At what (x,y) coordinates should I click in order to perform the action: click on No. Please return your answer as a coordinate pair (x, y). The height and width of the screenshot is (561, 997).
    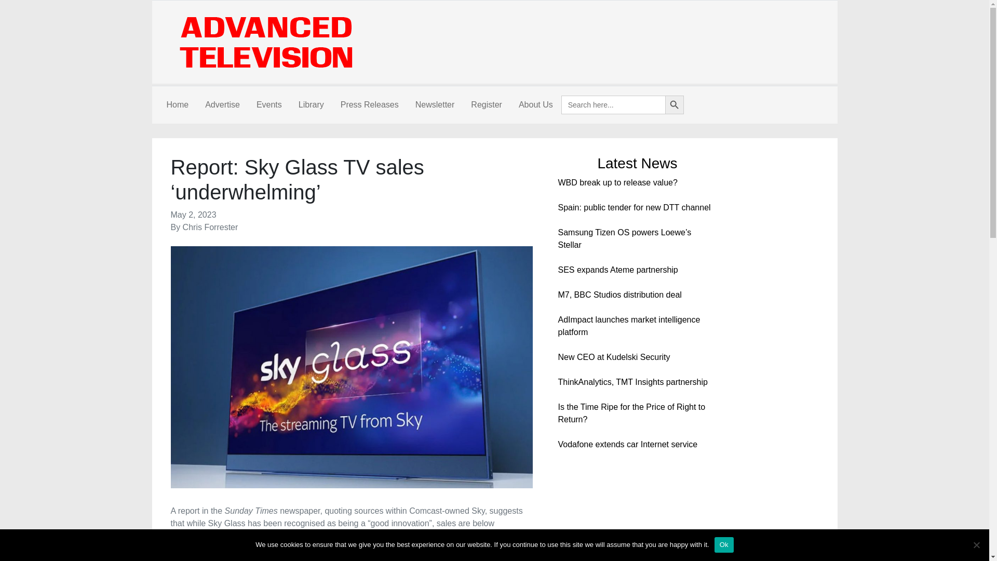
    Looking at the image, I should click on (976, 544).